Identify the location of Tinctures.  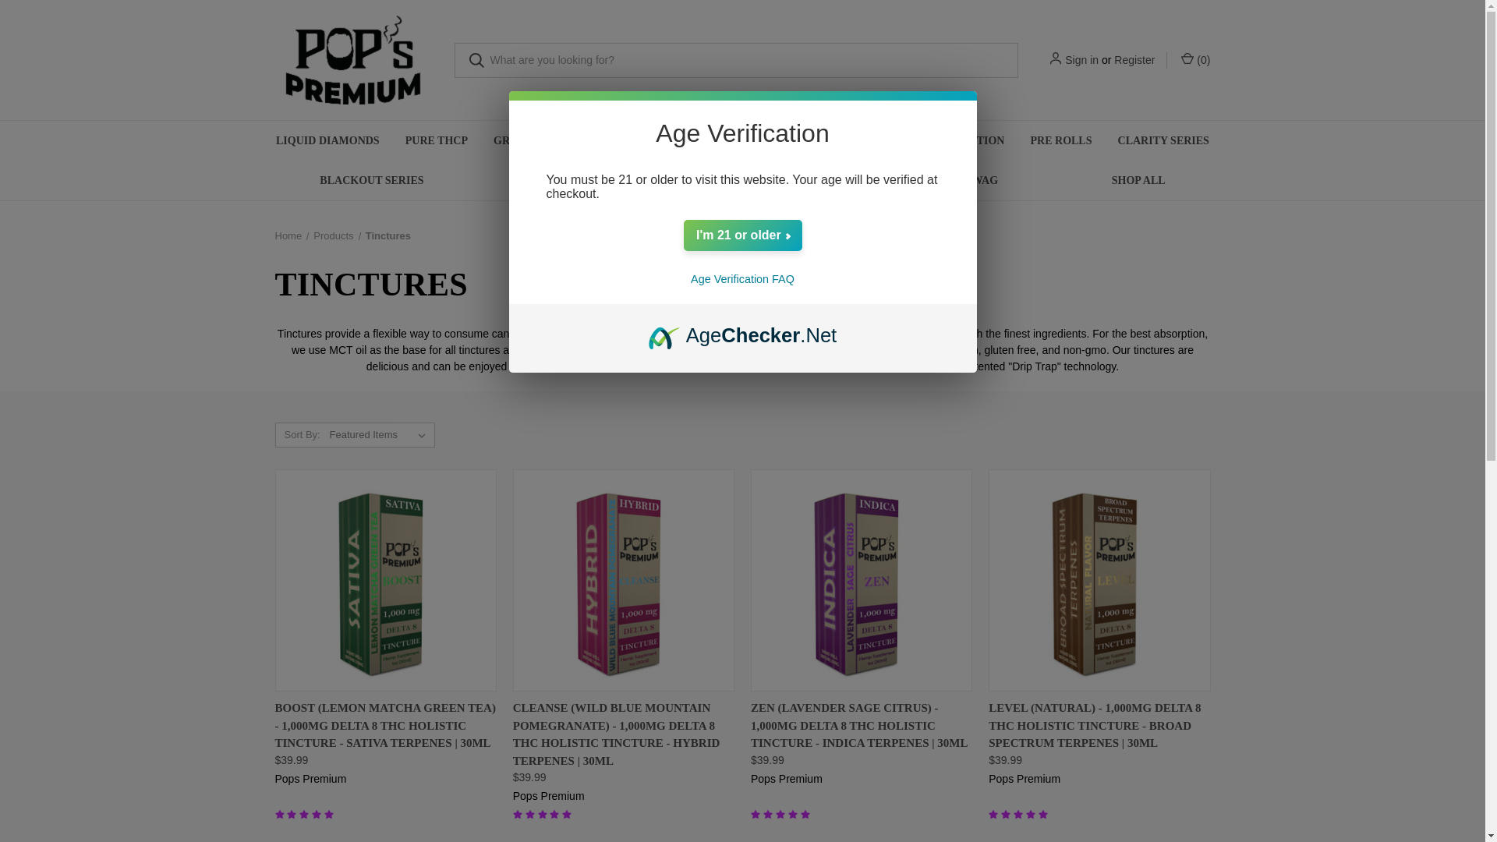
(388, 235).